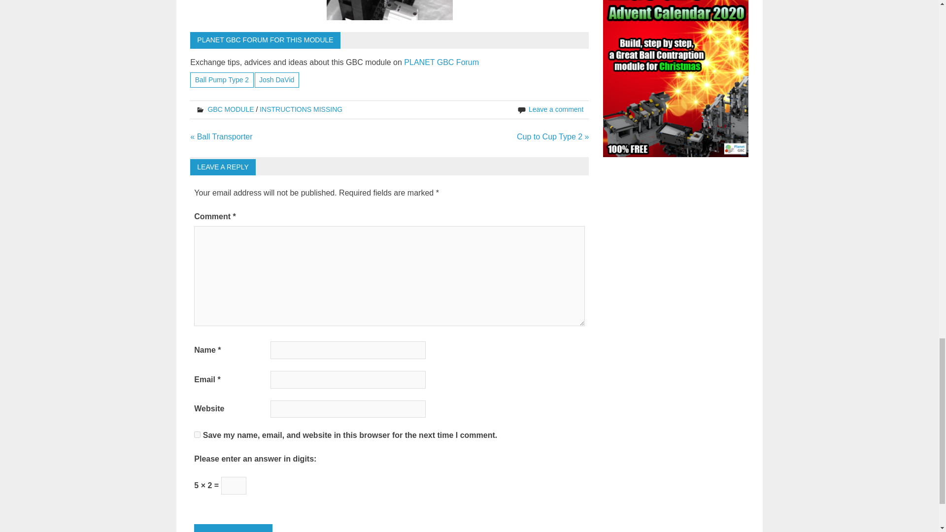 Image resolution: width=946 pixels, height=532 pixels. Describe the element at coordinates (197, 434) in the screenshot. I see `yes` at that location.